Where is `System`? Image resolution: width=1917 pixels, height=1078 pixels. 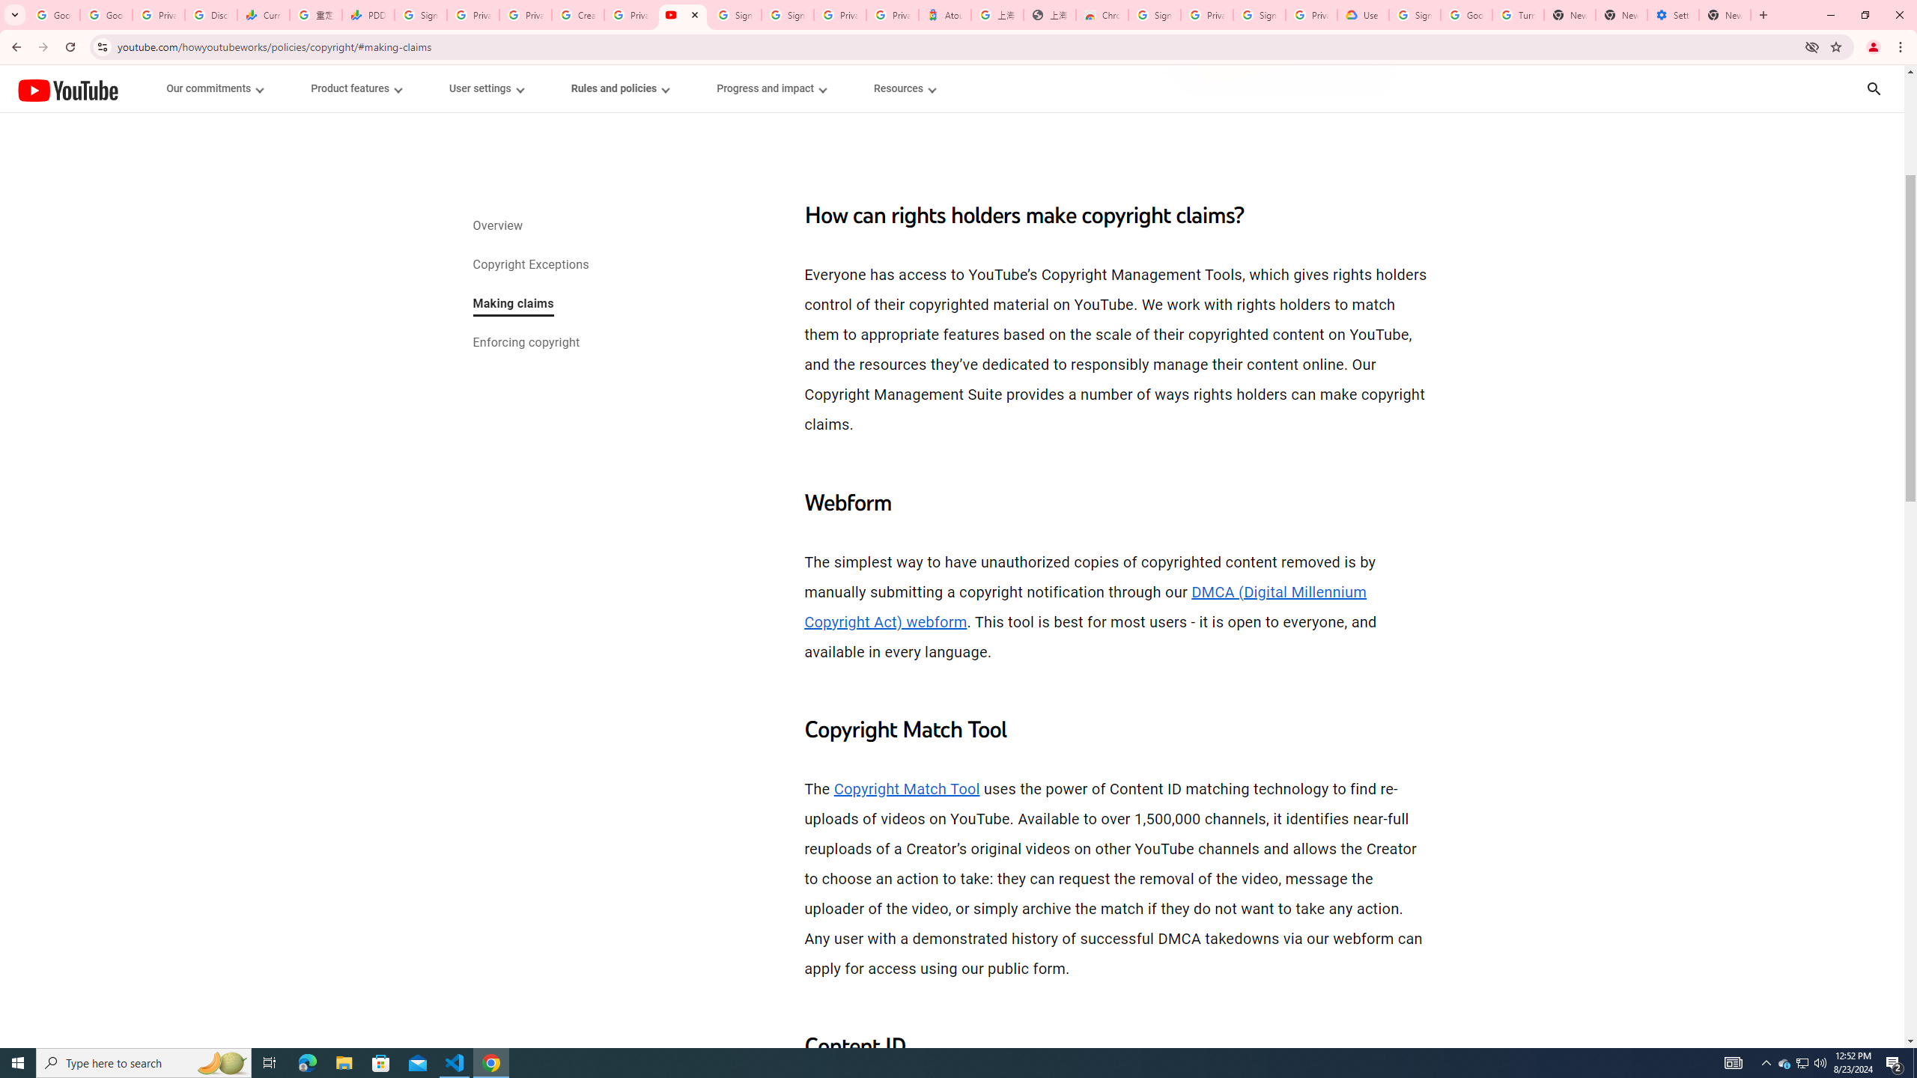 System is located at coordinates (9, 7).